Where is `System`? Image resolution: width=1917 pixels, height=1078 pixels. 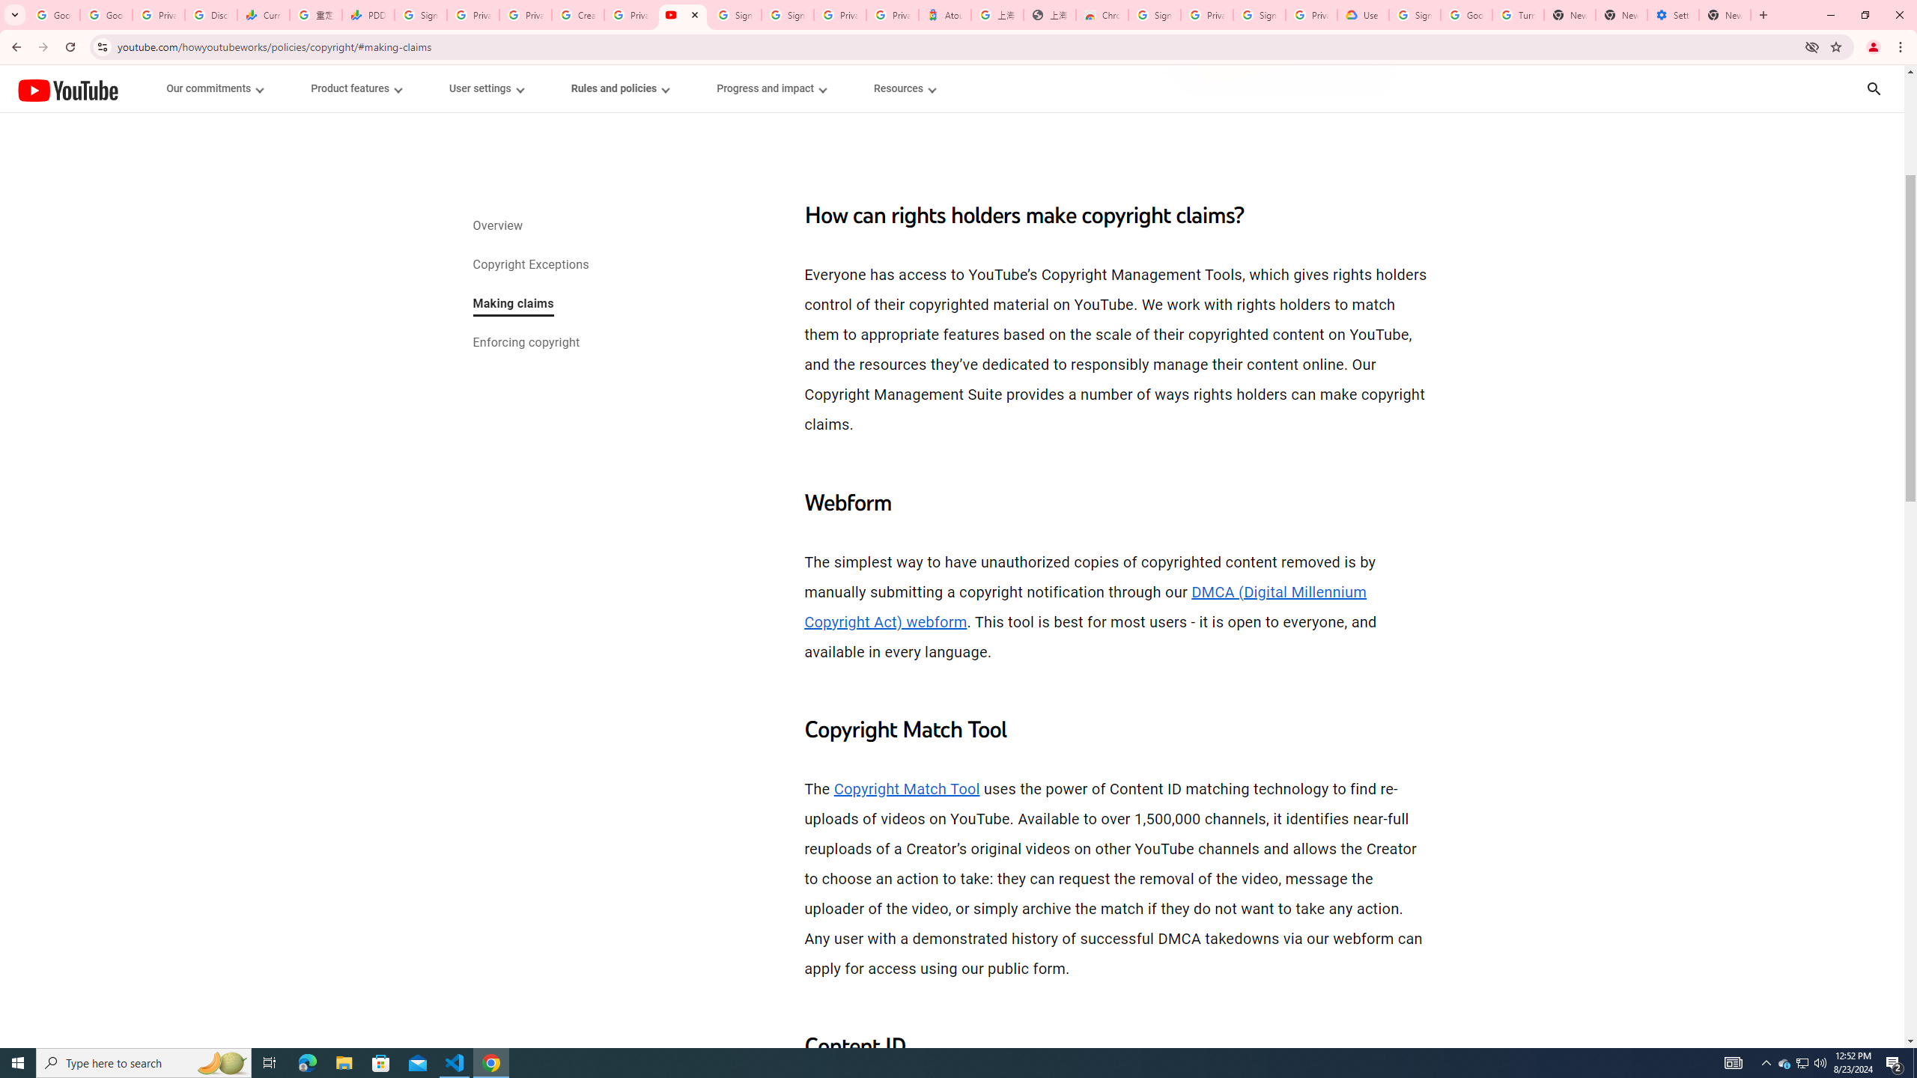 System is located at coordinates (9, 7).